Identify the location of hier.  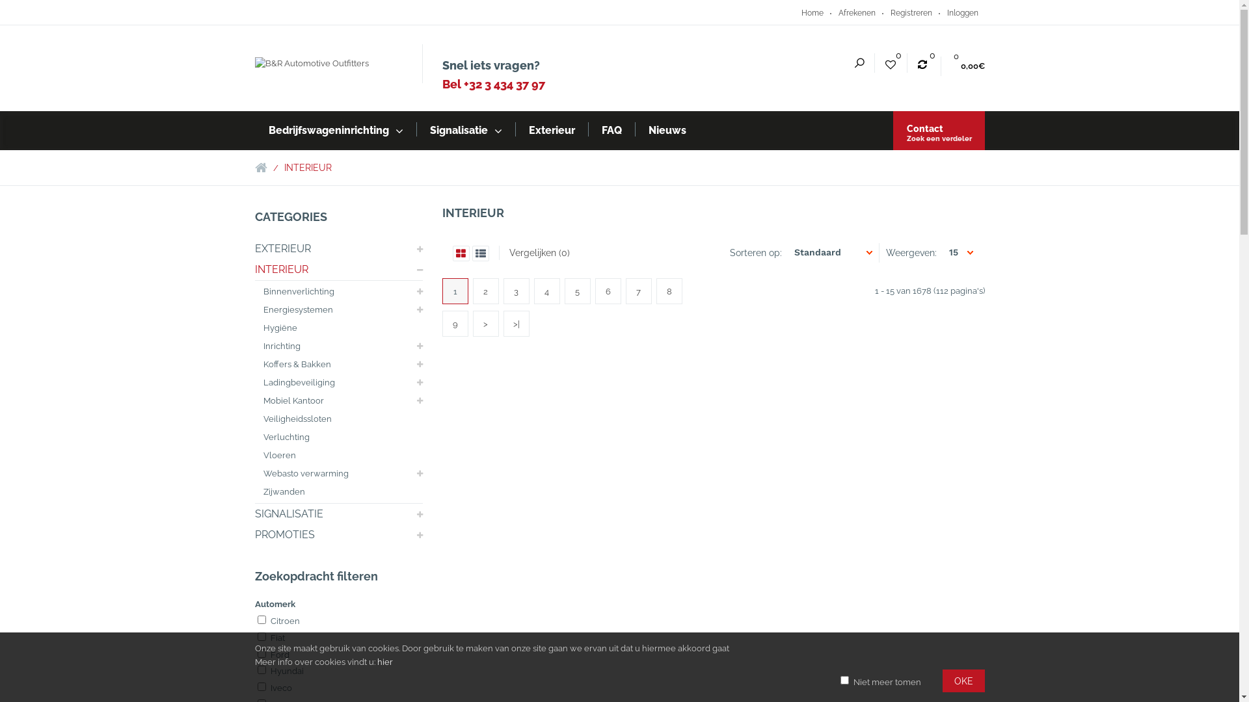
(385, 662).